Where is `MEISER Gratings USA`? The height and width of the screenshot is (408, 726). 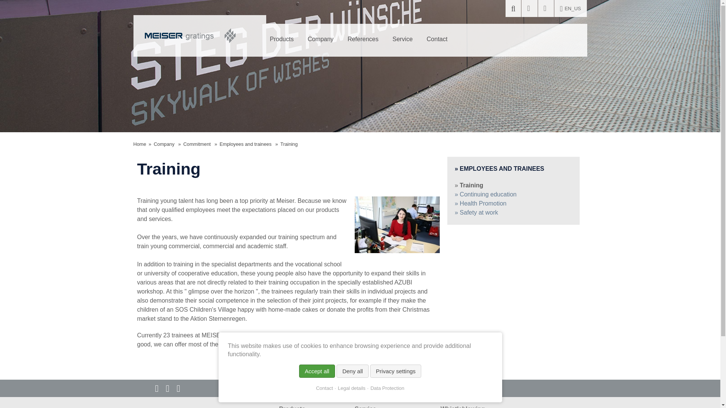 MEISER Gratings USA is located at coordinates (190, 36).